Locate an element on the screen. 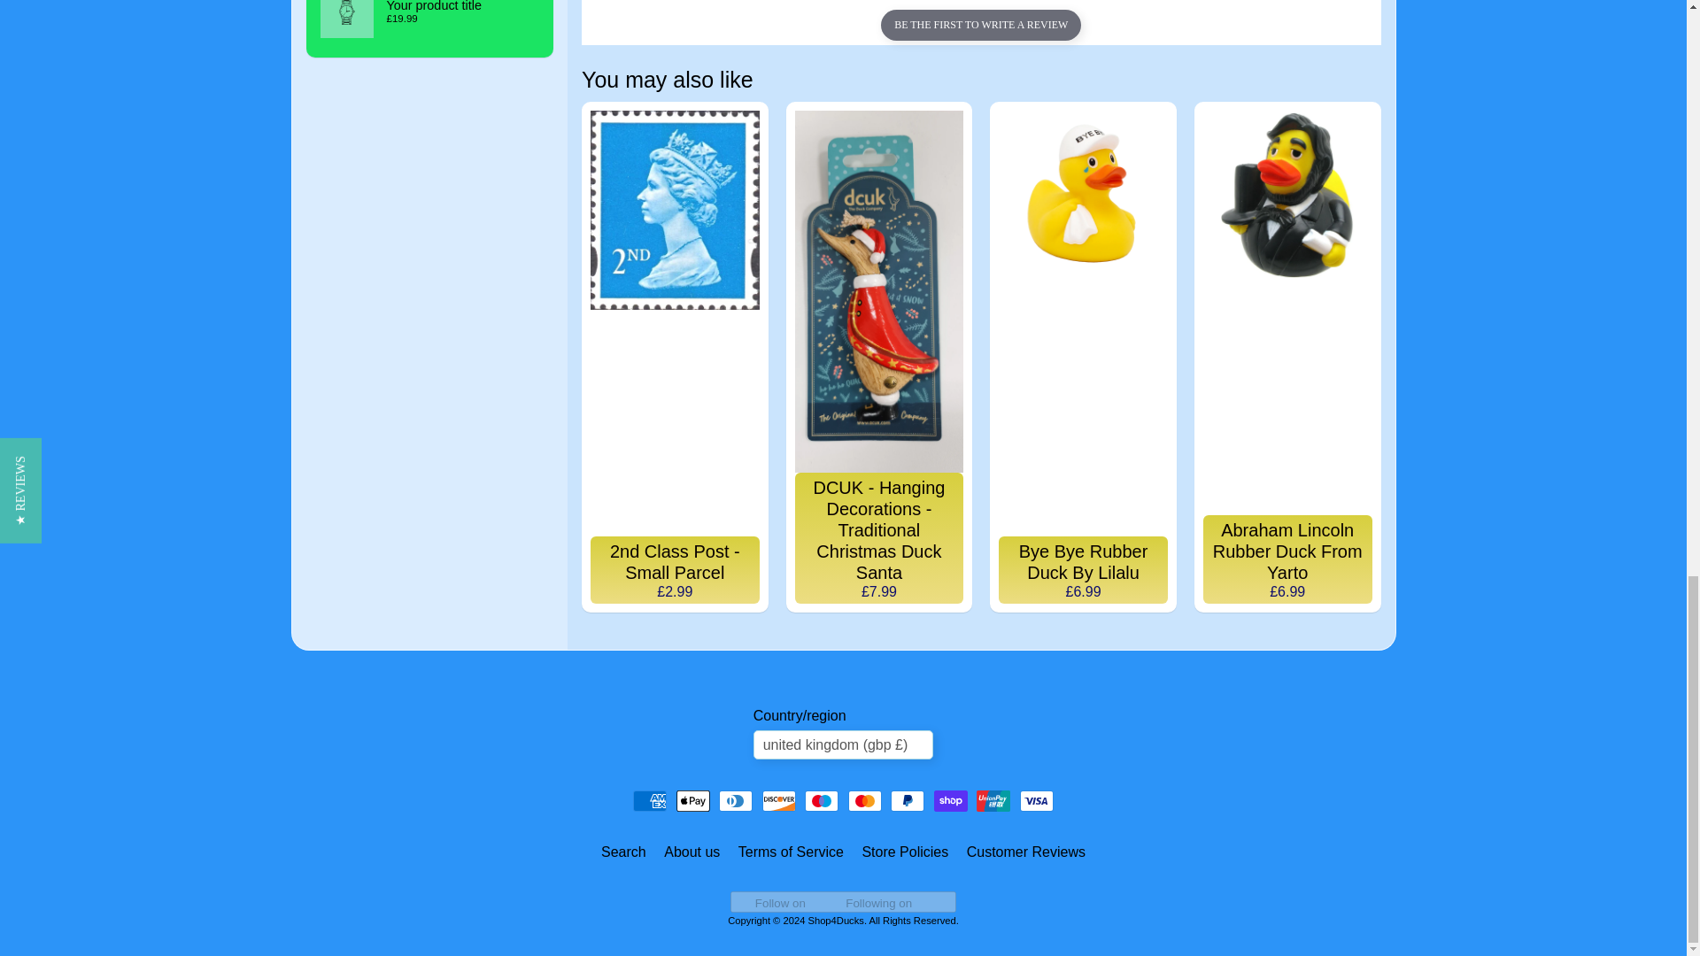 The image size is (1700, 956). Maestro is located at coordinates (821, 800).